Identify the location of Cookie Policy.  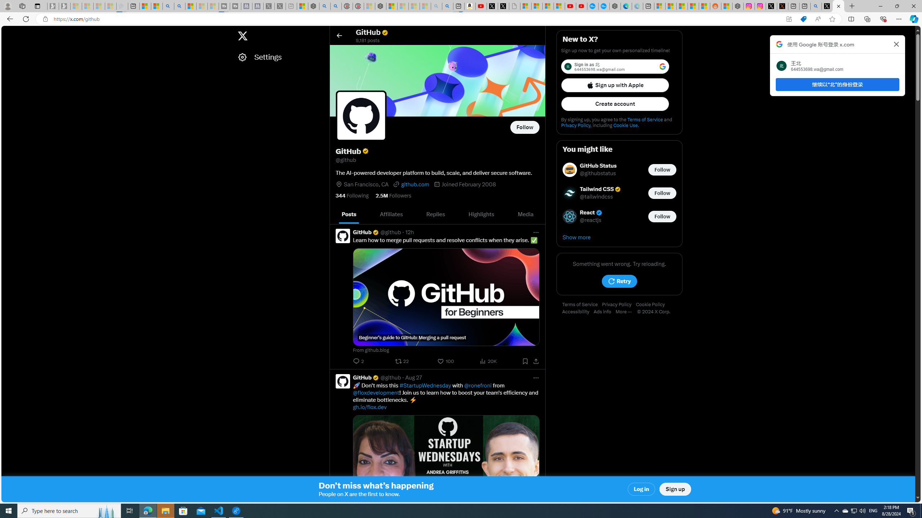
(652, 305).